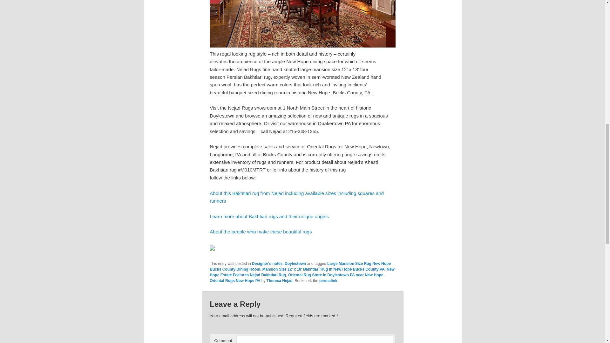 The image size is (610, 343). Describe the element at coordinates (269, 216) in the screenshot. I see `Learn more about Bakhtiari rugs and their unique origins` at that location.